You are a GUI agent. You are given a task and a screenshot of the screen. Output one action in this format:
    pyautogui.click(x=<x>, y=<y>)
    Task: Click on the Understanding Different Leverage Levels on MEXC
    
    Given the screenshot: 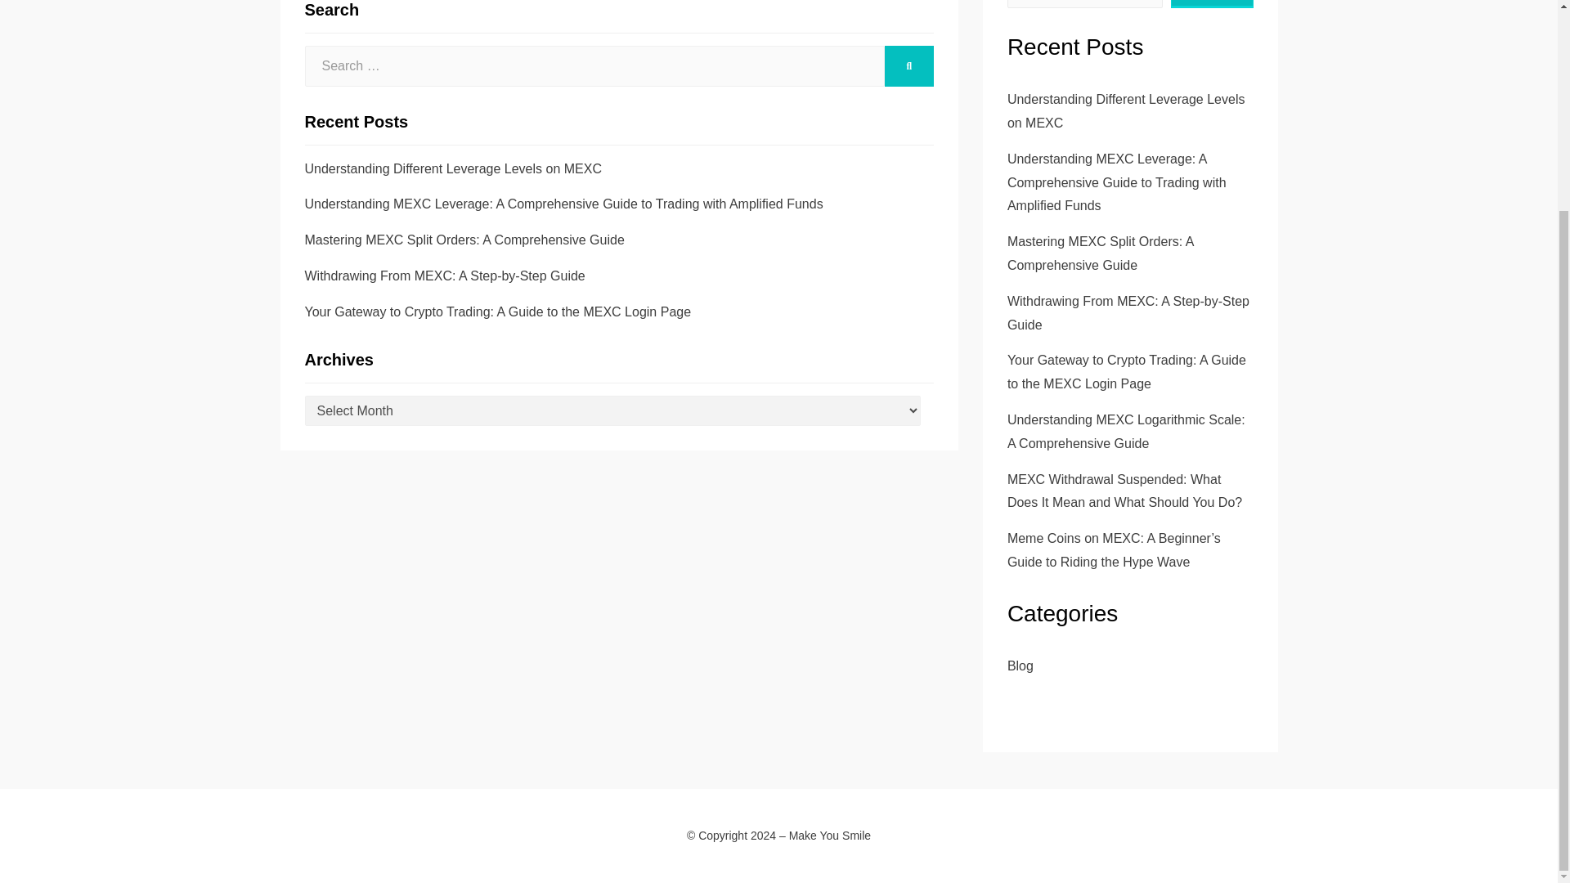 What is the action you would take?
    pyautogui.click(x=1126, y=111)
    